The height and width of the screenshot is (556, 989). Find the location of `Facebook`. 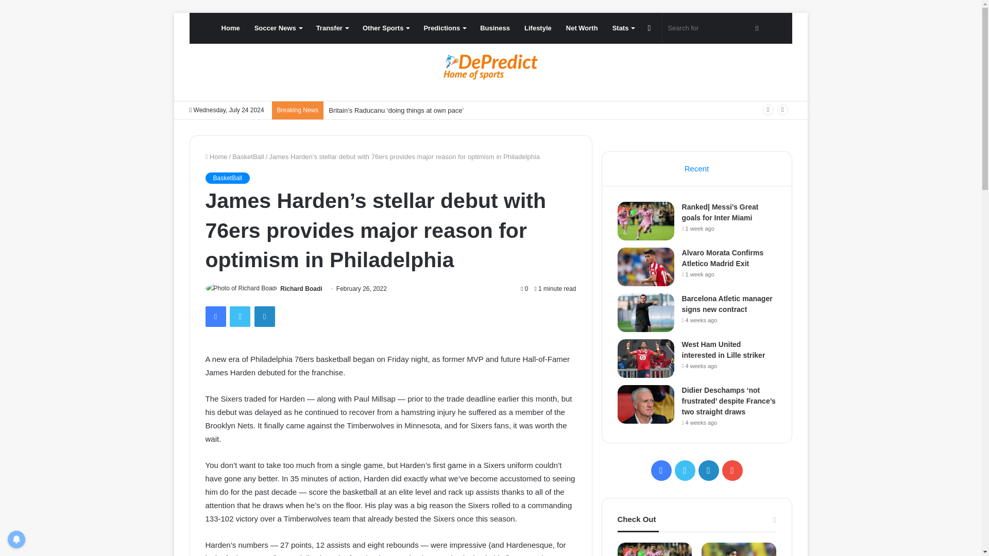

Facebook is located at coordinates (215, 317).